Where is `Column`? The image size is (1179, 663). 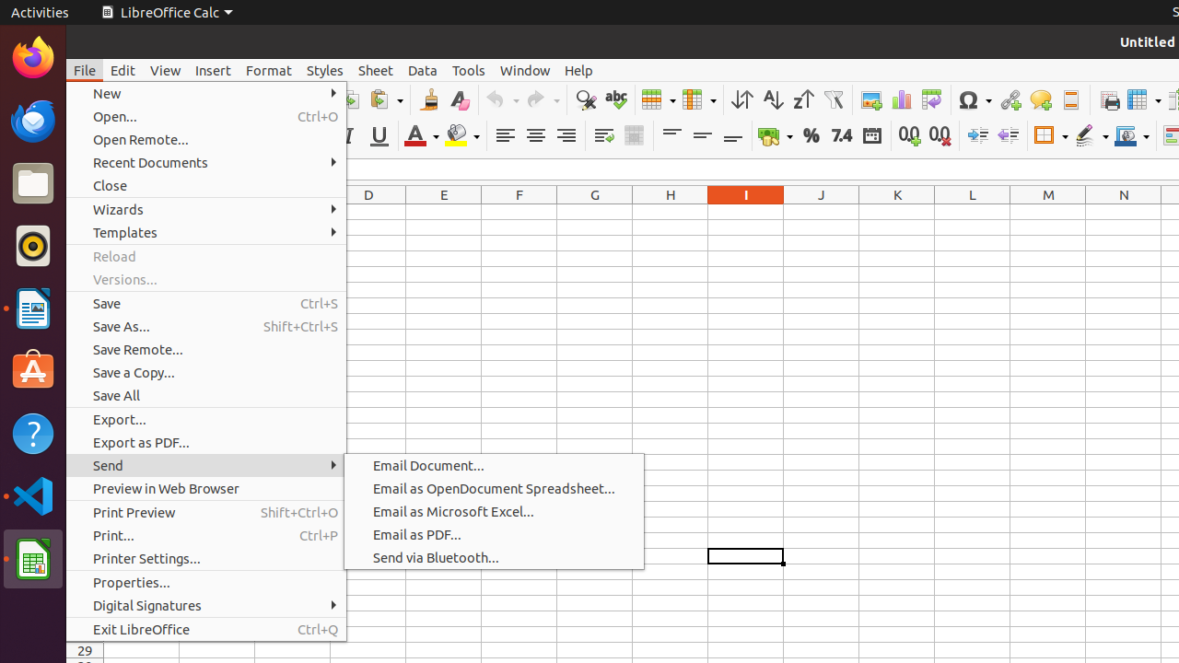 Column is located at coordinates (699, 99).